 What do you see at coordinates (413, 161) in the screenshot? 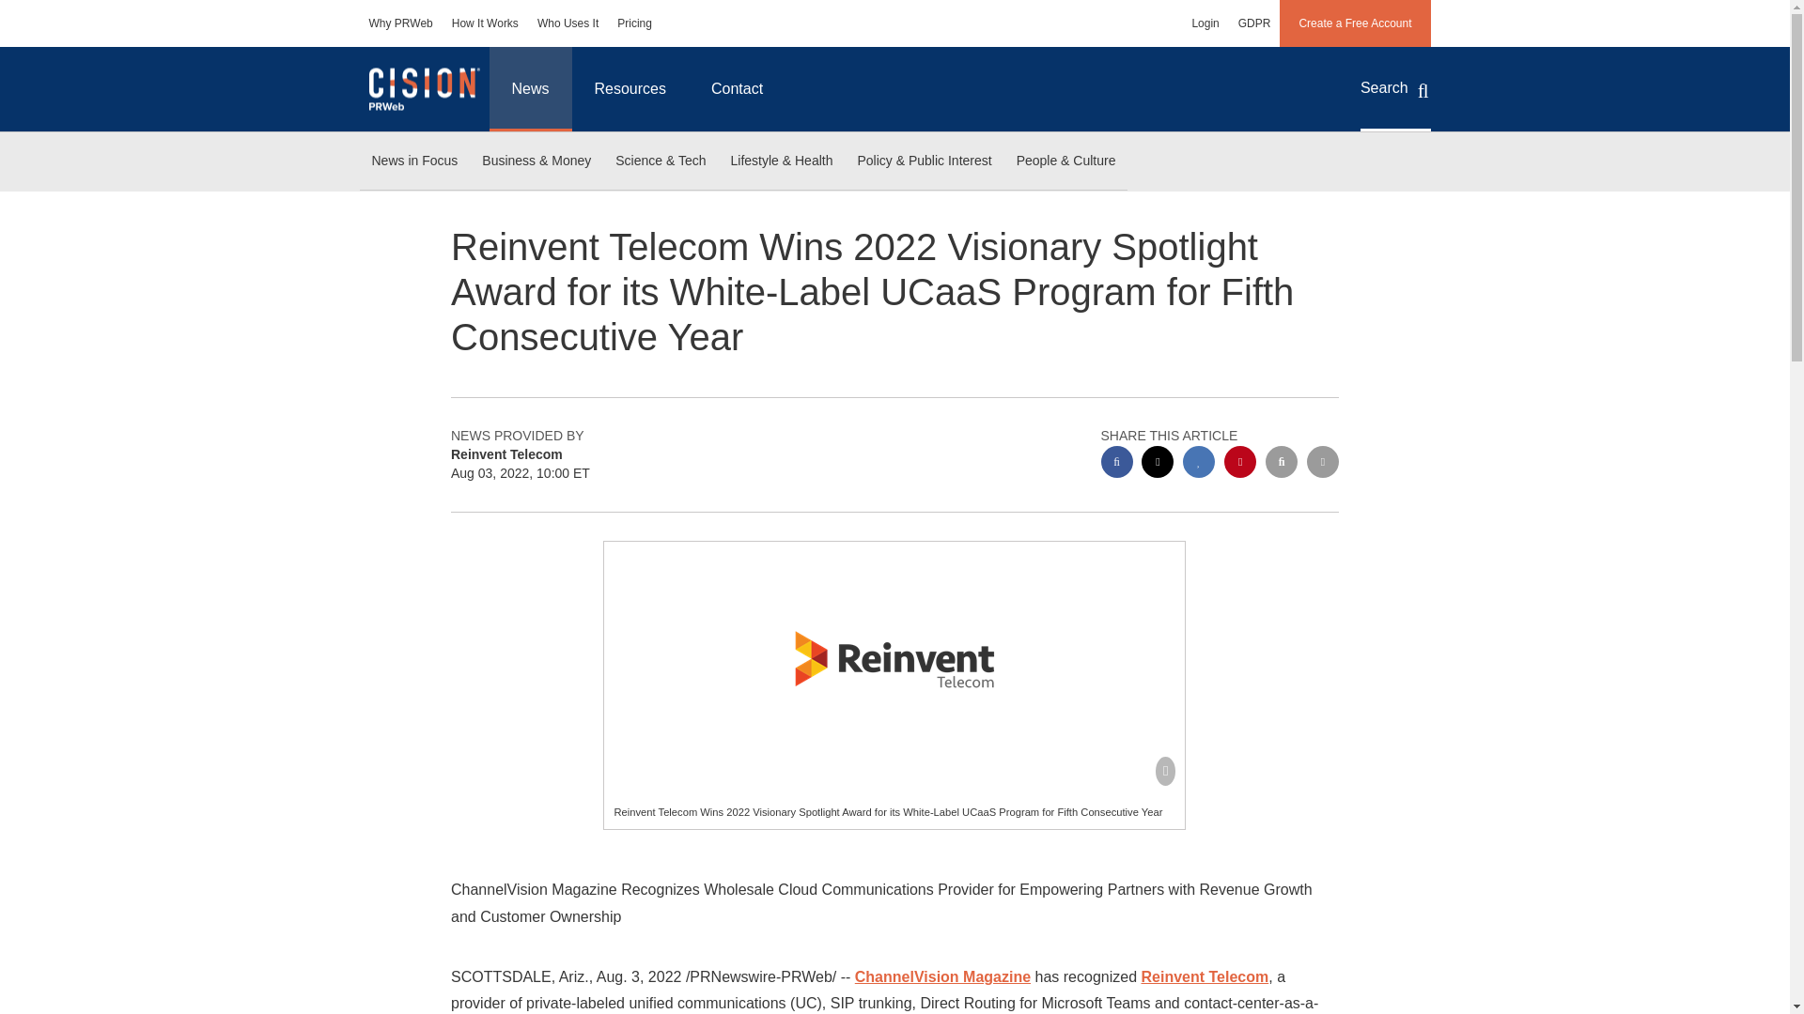
I see `News in Focus` at bounding box center [413, 161].